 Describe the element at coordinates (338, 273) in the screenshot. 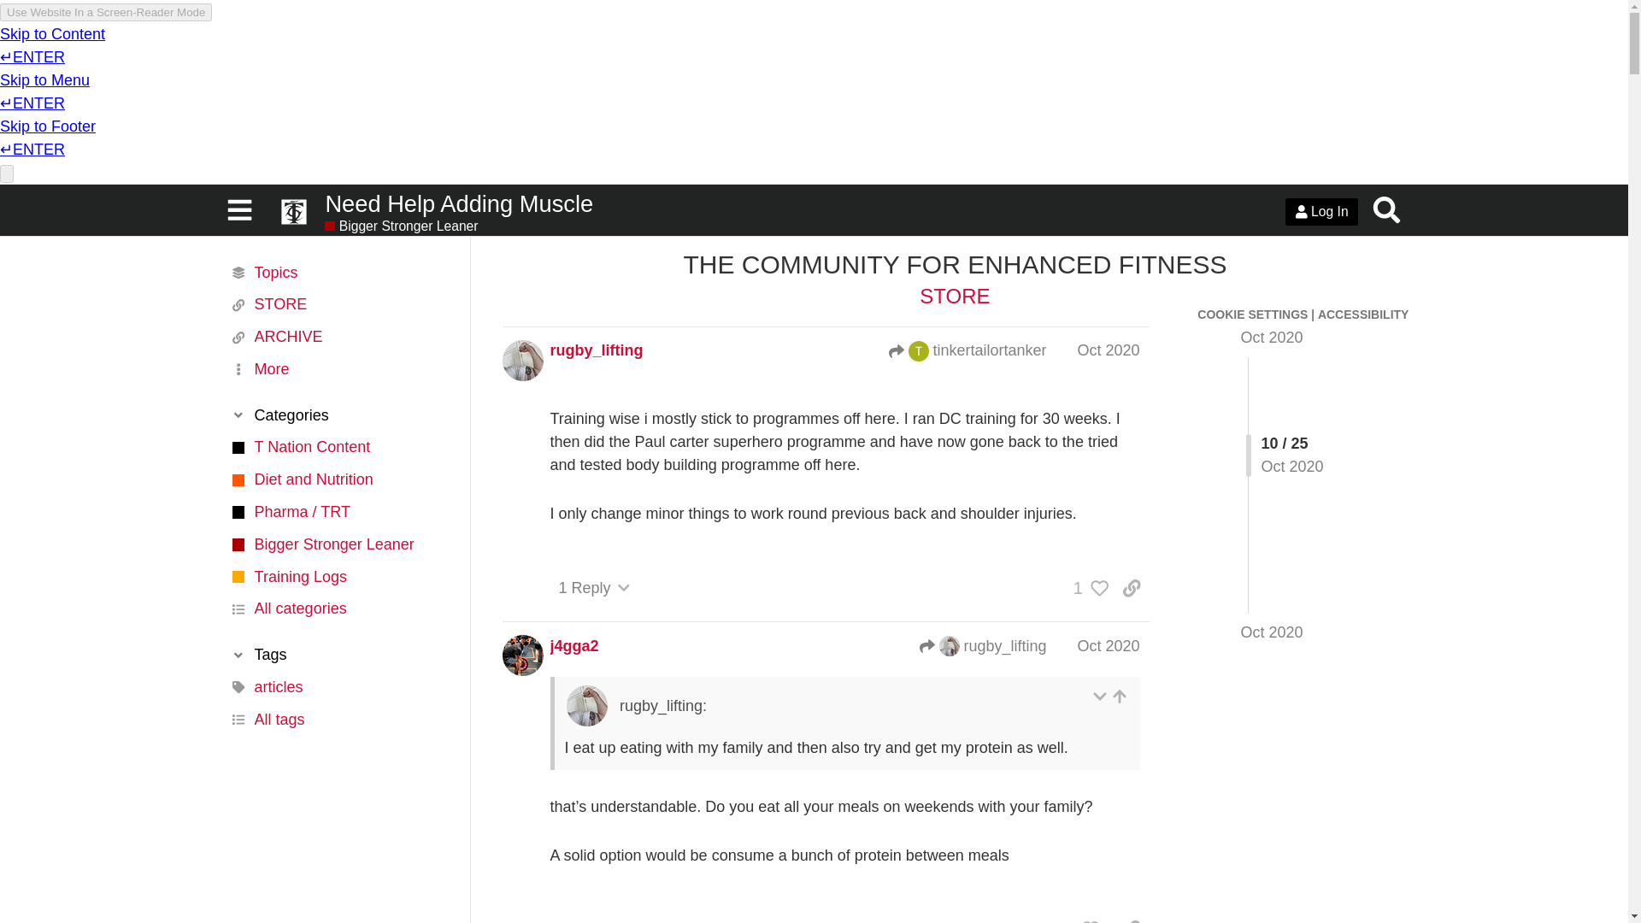

I see `Topics` at that location.